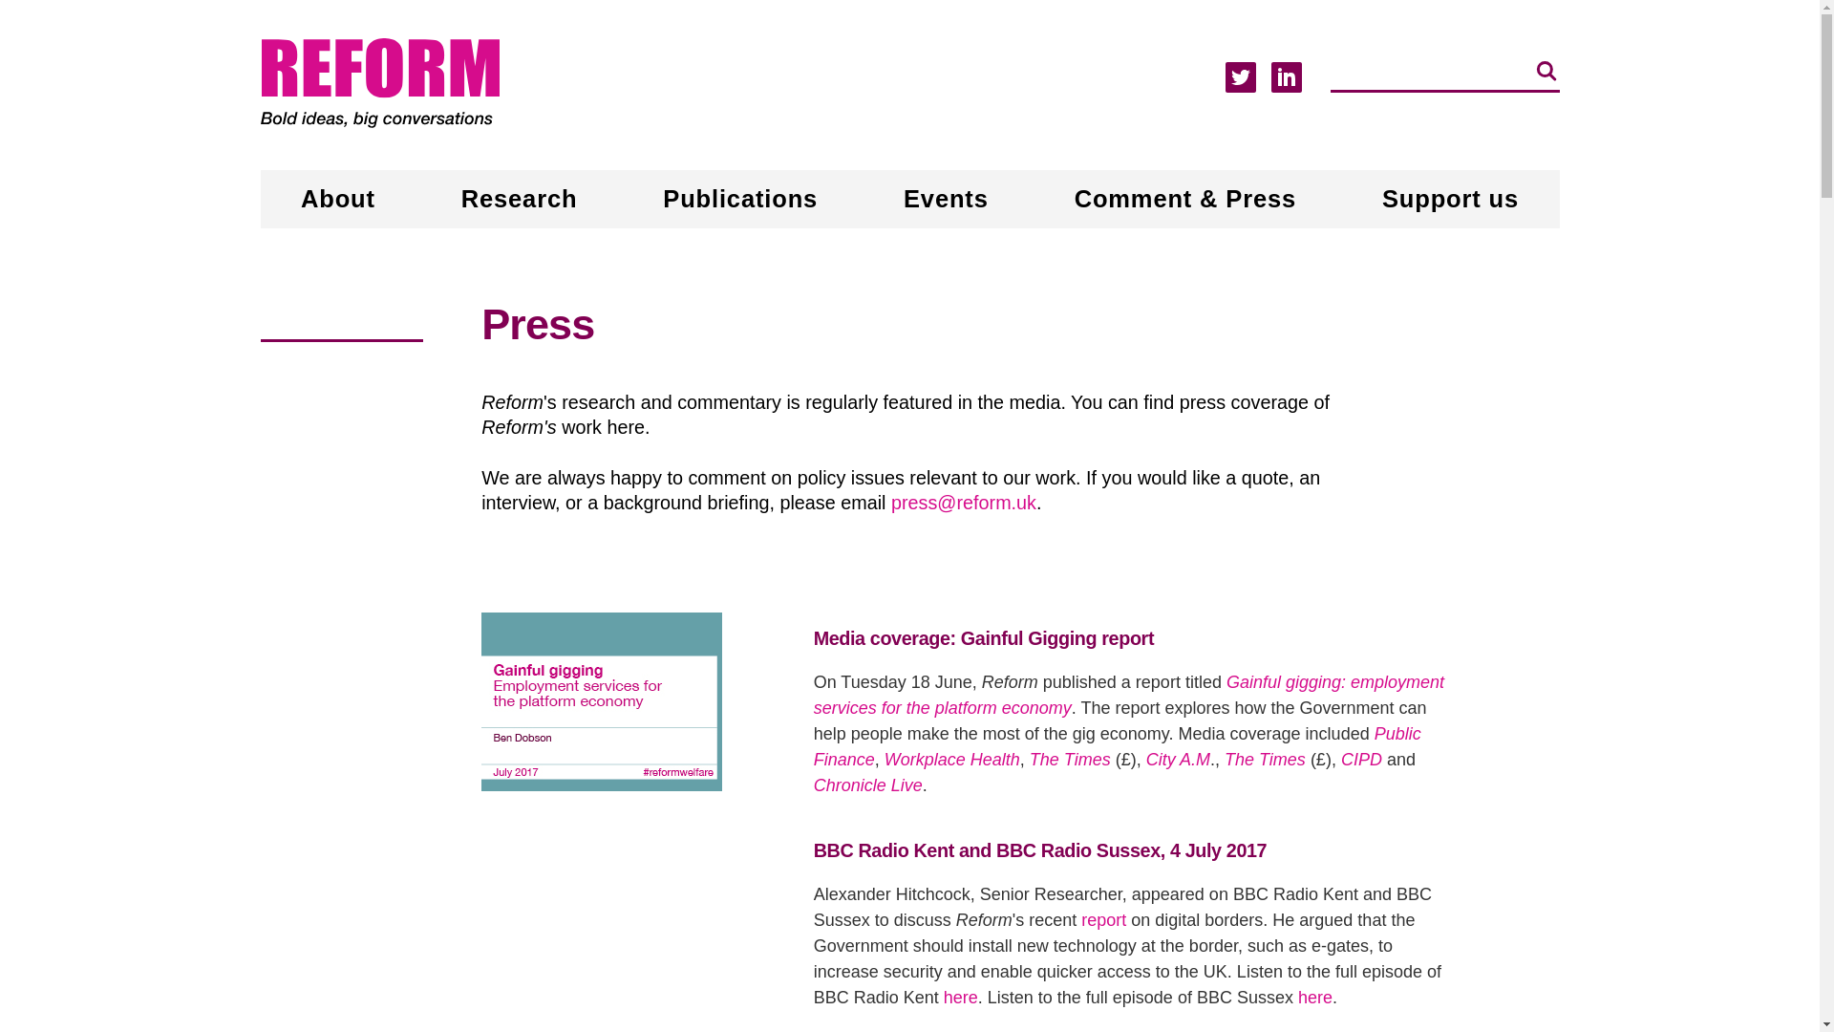 The width and height of the screenshot is (1834, 1032). What do you see at coordinates (520, 199) in the screenshot?
I see `Research` at bounding box center [520, 199].